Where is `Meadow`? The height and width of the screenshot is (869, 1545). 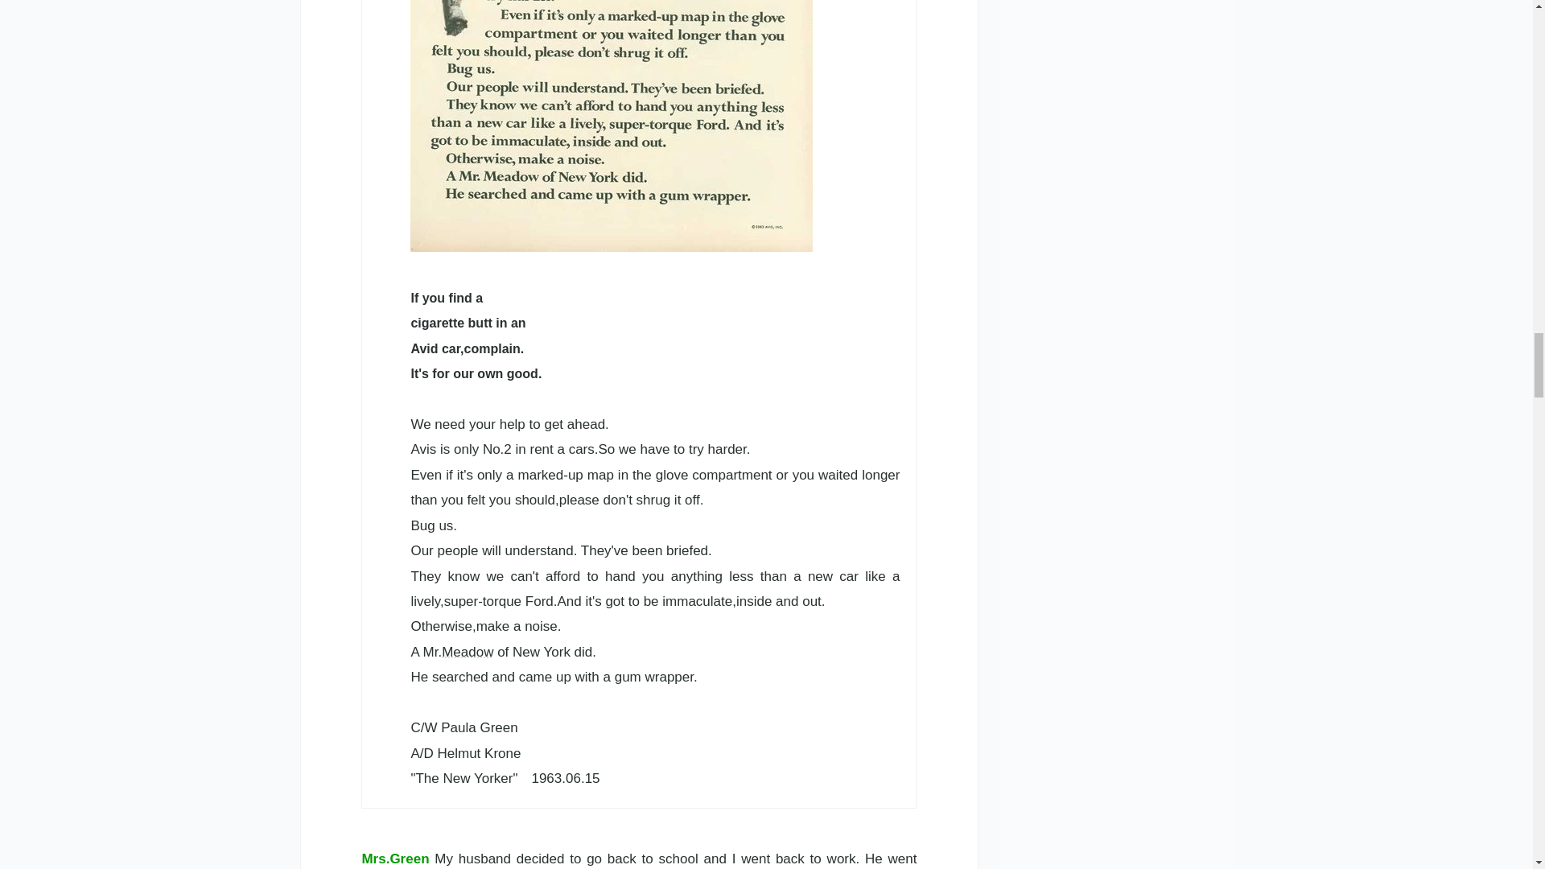
Meadow is located at coordinates (467, 652).